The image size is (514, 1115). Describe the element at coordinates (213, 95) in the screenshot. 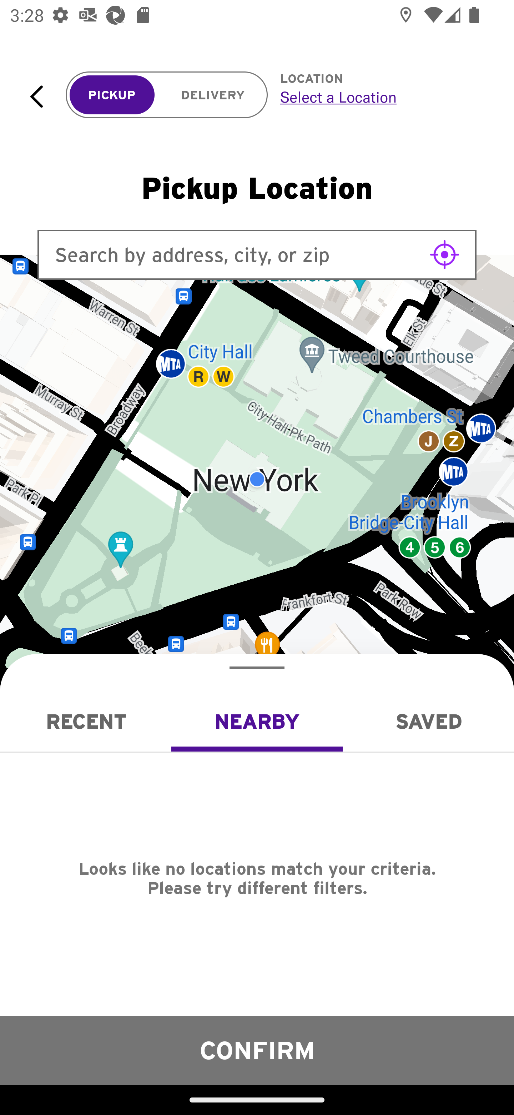

I see `DELIVERY` at that location.